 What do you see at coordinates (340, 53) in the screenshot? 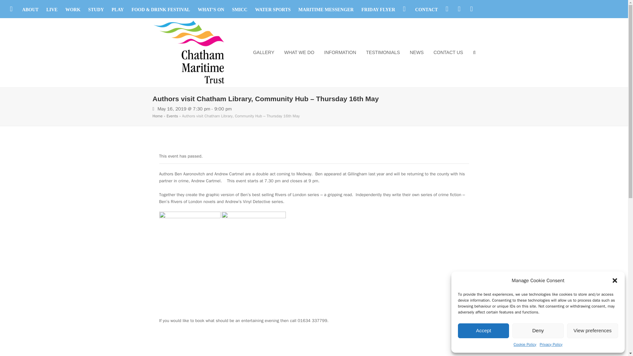
I see `INFORMATION` at bounding box center [340, 53].